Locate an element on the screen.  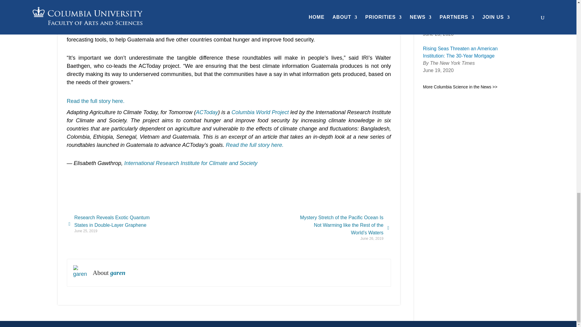
Read the full story here. is located at coordinates (254, 145).